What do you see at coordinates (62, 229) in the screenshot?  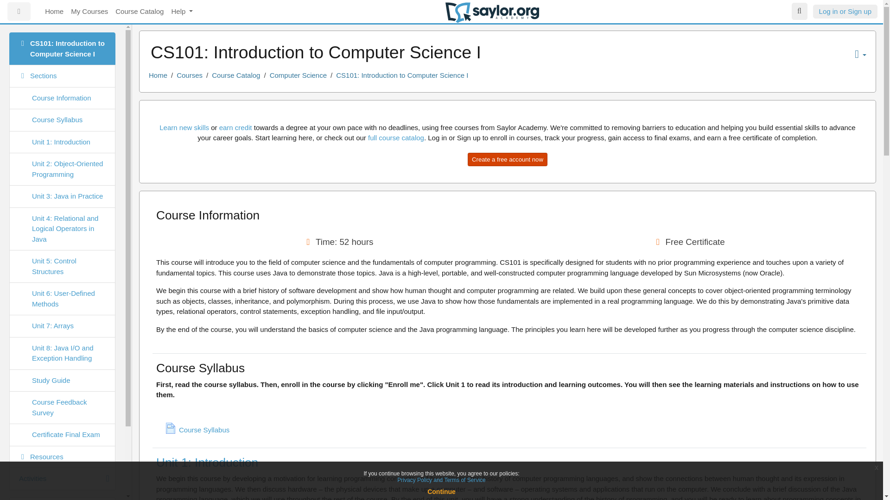 I see `Unit 4: Relational and Logical Operators in Java` at bounding box center [62, 229].